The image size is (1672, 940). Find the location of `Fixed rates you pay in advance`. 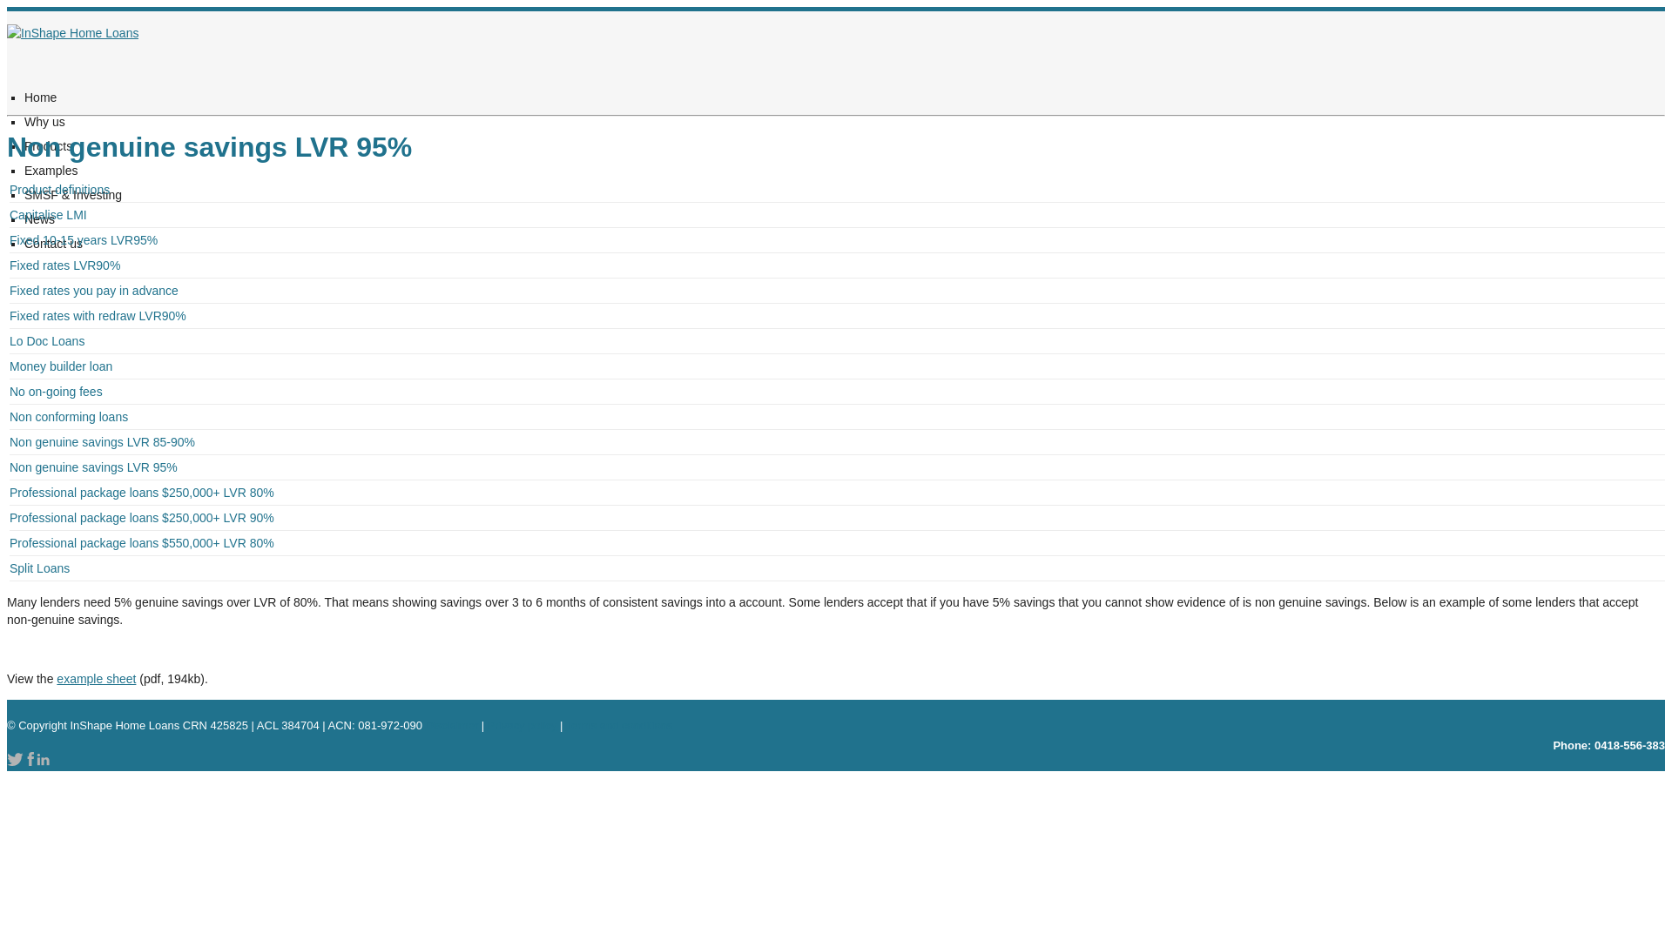

Fixed rates you pay in advance is located at coordinates (838, 291).